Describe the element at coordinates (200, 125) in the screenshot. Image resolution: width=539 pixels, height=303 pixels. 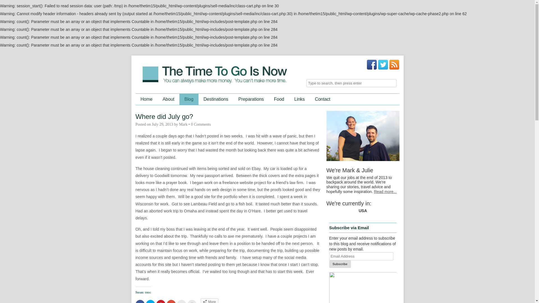
I see `0 Comments` at that location.